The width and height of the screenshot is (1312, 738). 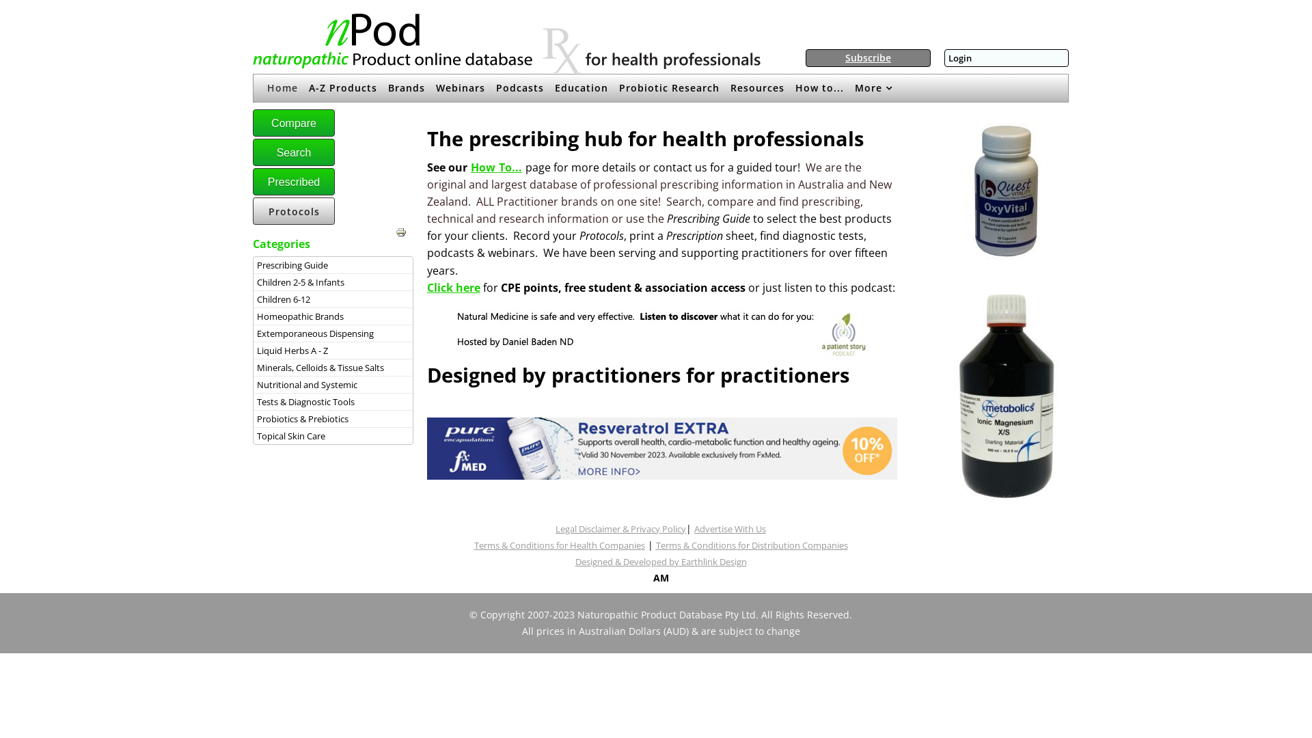 I want to click on Pure Health Sol Nov Dec 23, so click(x=1009, y=396).